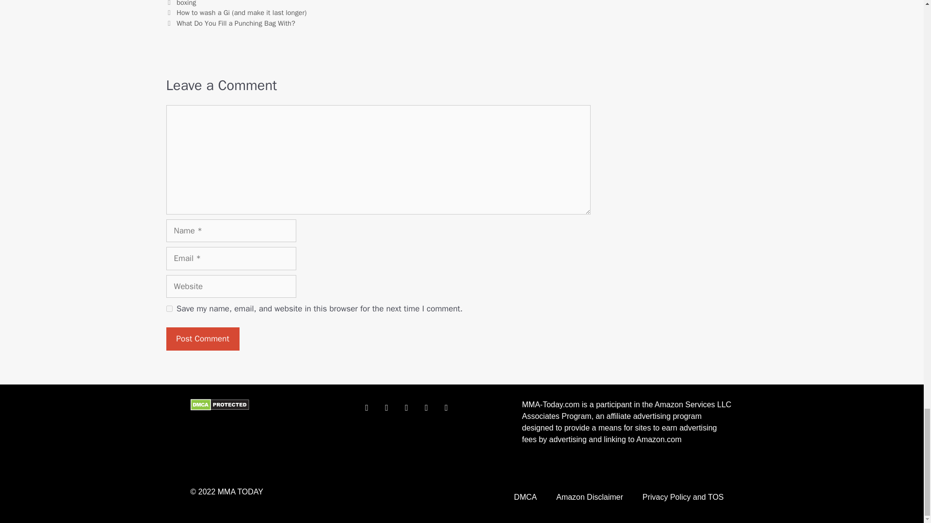 The width and height of the screenshot is (931, 523). Describe the element at coordinates (186, 3) in the screenshot. I see `boxing` at that location.